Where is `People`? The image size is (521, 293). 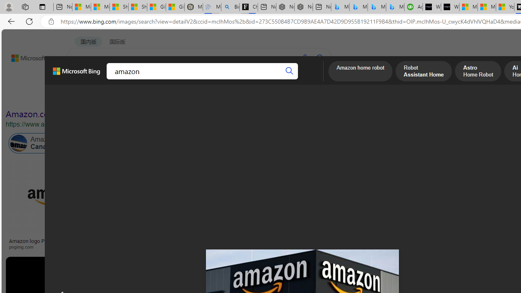 People is located at coordinates (212, 97).